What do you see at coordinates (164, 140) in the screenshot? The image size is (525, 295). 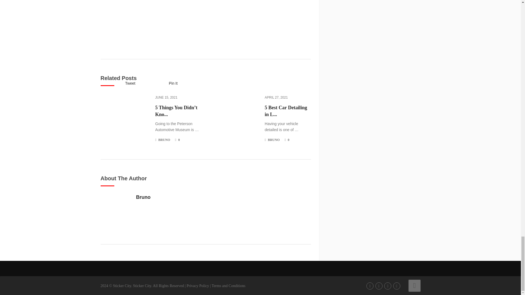 I see `Posts by Bruno` at bounding box center [164, 140].